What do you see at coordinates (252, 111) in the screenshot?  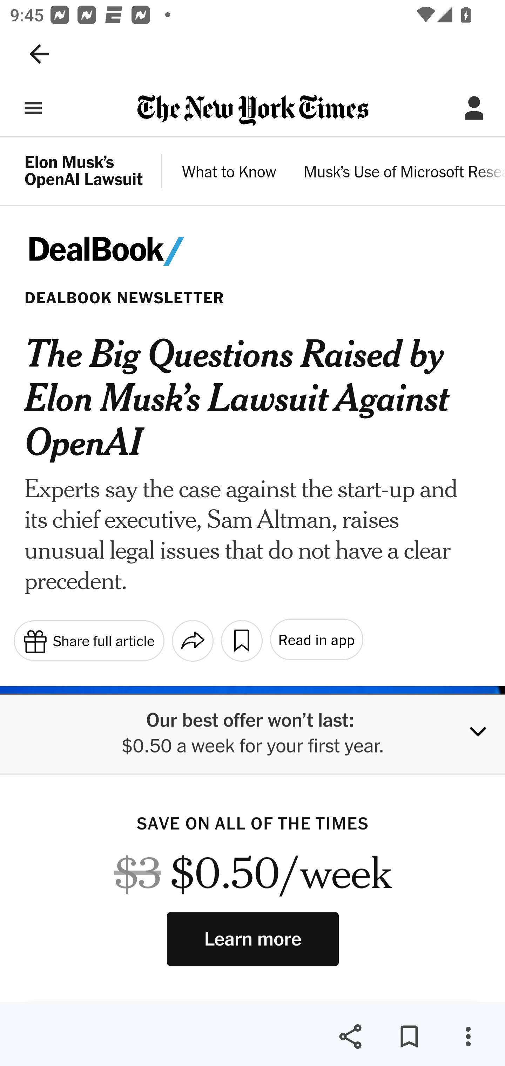 I see `New York Times homepage` at bounding box center [252, 111].